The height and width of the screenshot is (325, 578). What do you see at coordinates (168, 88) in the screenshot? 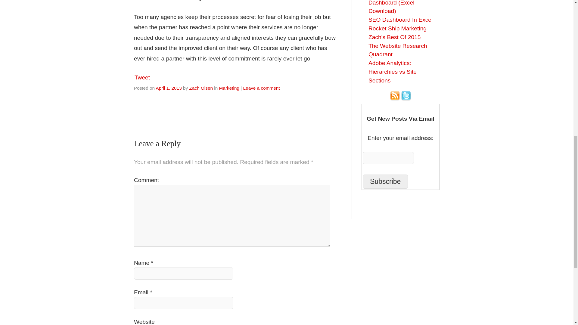
I see `12:14 pm` at bounding box center [168, 88].